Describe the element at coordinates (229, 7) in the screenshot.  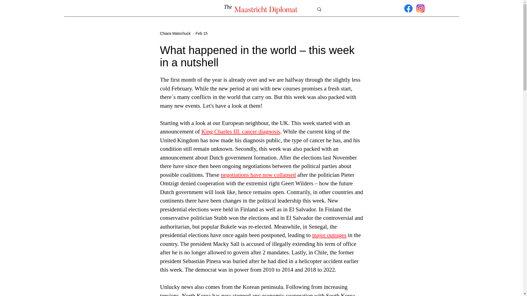
I see `The` at that location.